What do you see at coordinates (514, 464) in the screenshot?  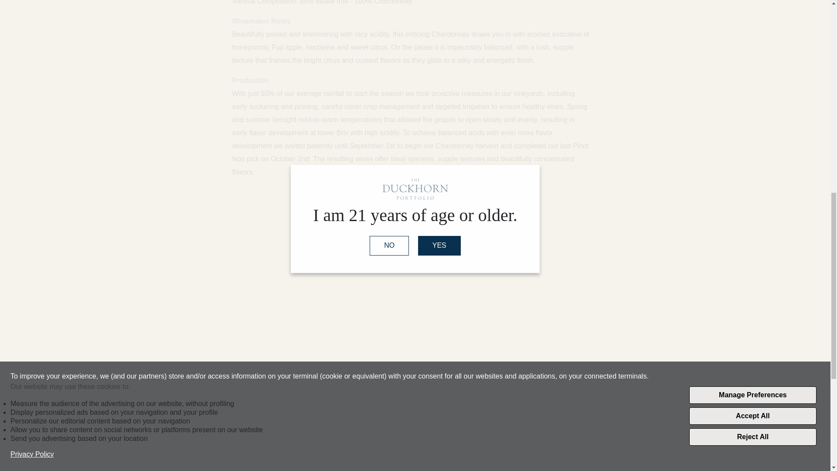 I see `Facebook Logo` at bounding box center [514, 464].